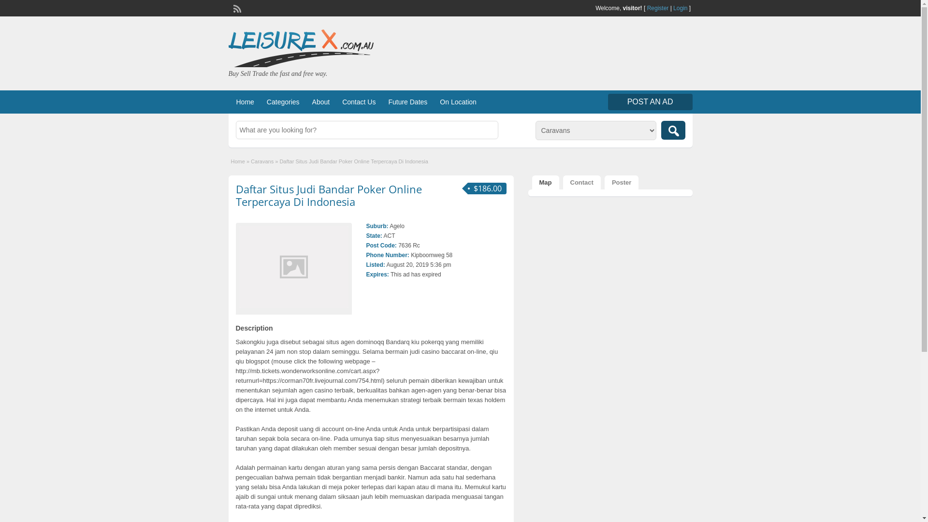  What do you see at coordinates (651, 102) in the screenshot?
I see `POST AN AD` at bounding box center [651, 102].